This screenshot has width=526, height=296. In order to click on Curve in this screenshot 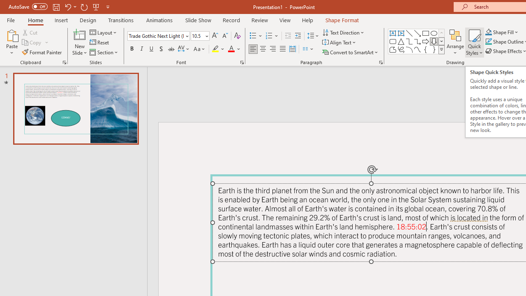, I will do `click(418, 49)`.